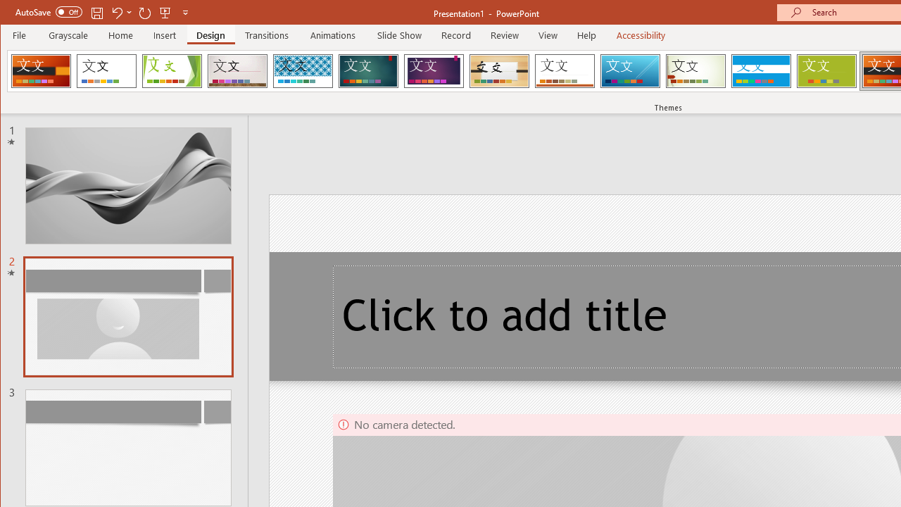  I want to click on Integral, so click(303, 70).